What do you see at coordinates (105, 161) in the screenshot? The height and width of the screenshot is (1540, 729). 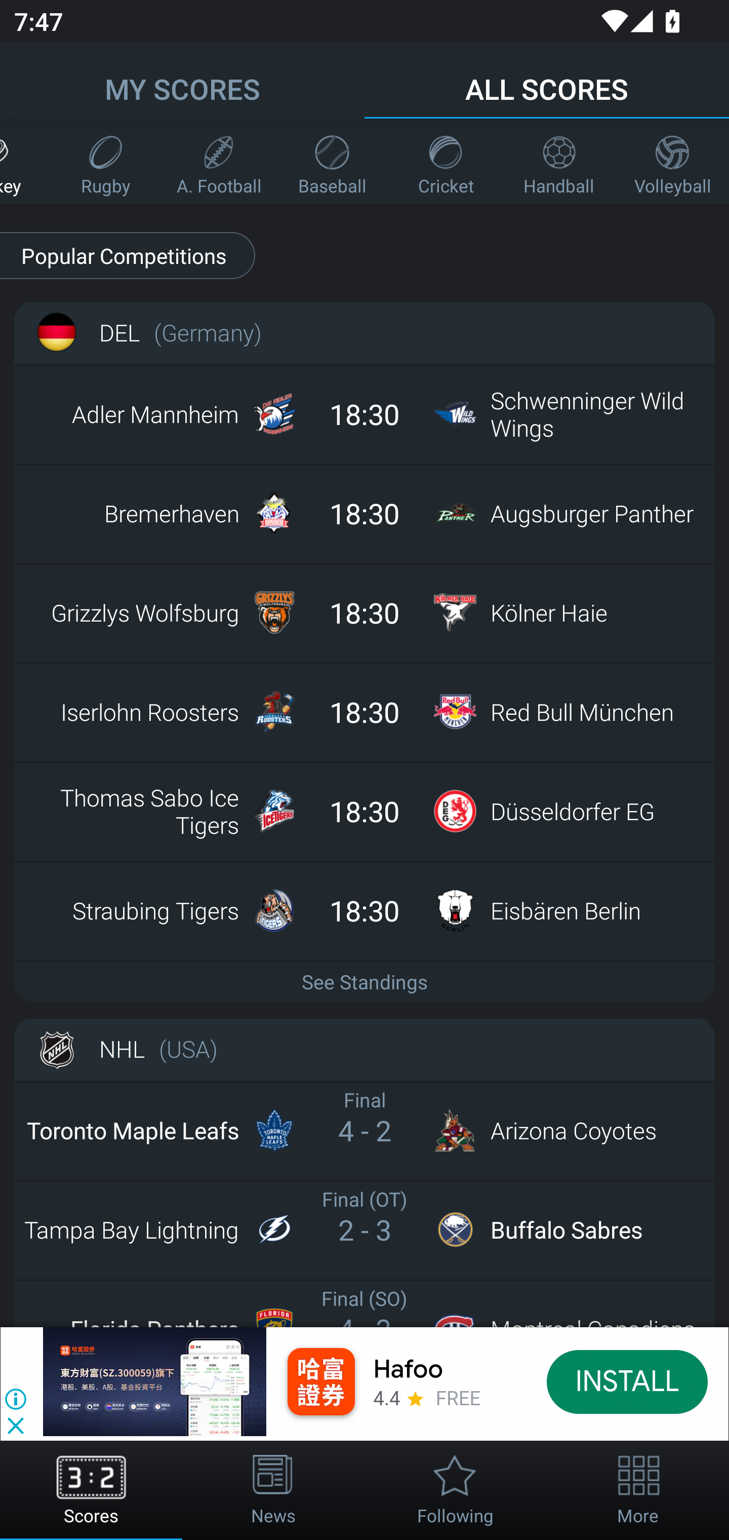 I see `Rugby` at bounding box center [105, 161].